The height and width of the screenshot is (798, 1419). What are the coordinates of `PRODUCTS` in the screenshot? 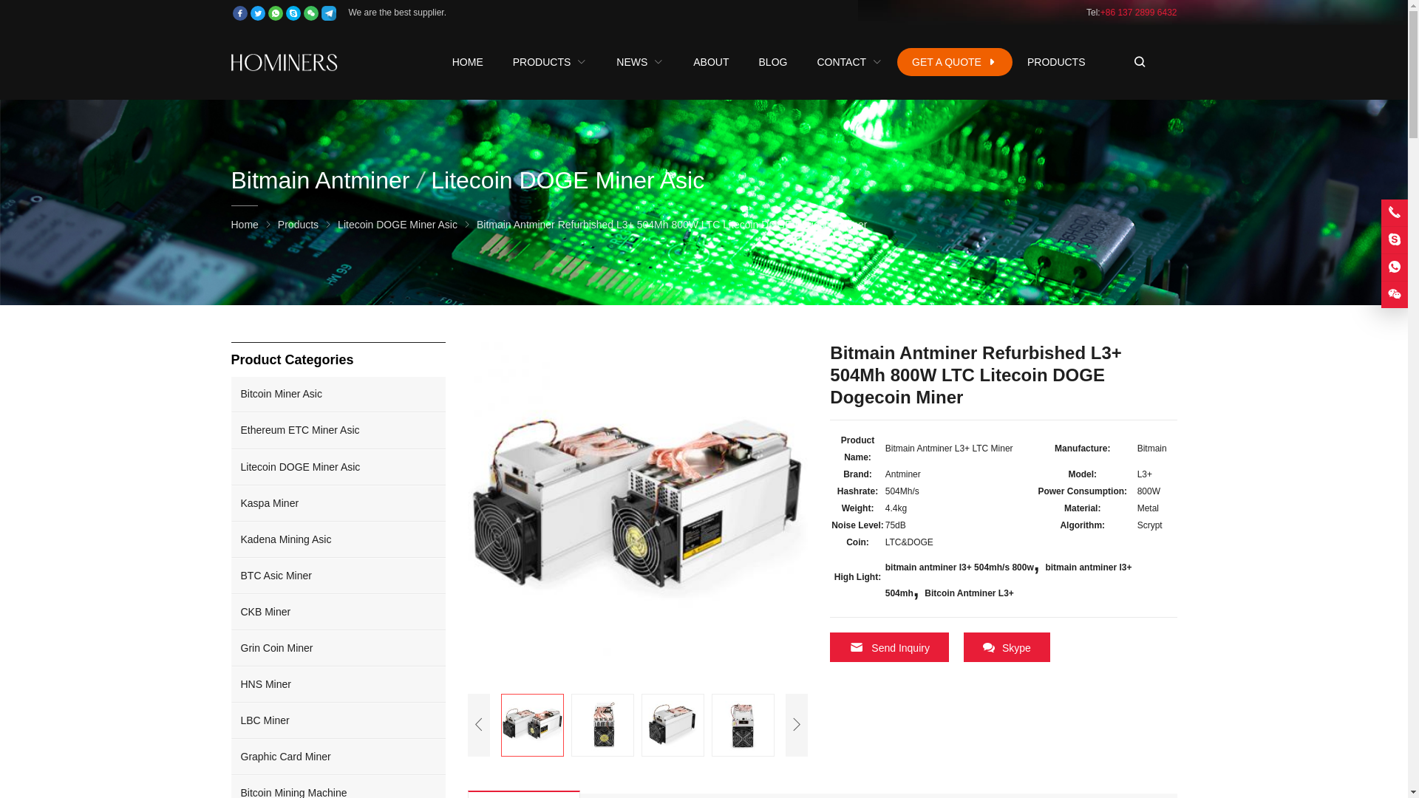 It's located at (550, 61).